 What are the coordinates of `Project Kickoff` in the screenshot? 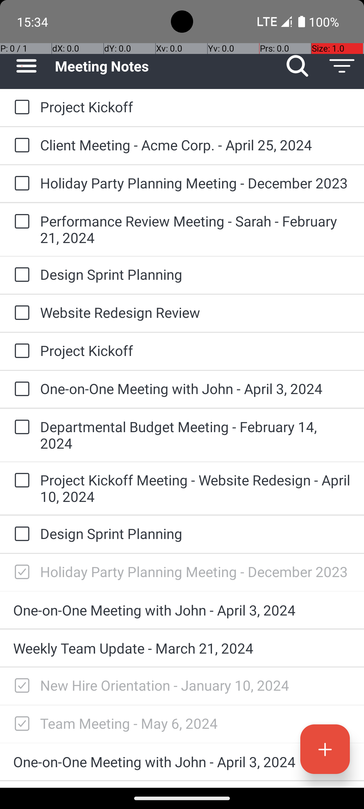 It's located at (195, 107).